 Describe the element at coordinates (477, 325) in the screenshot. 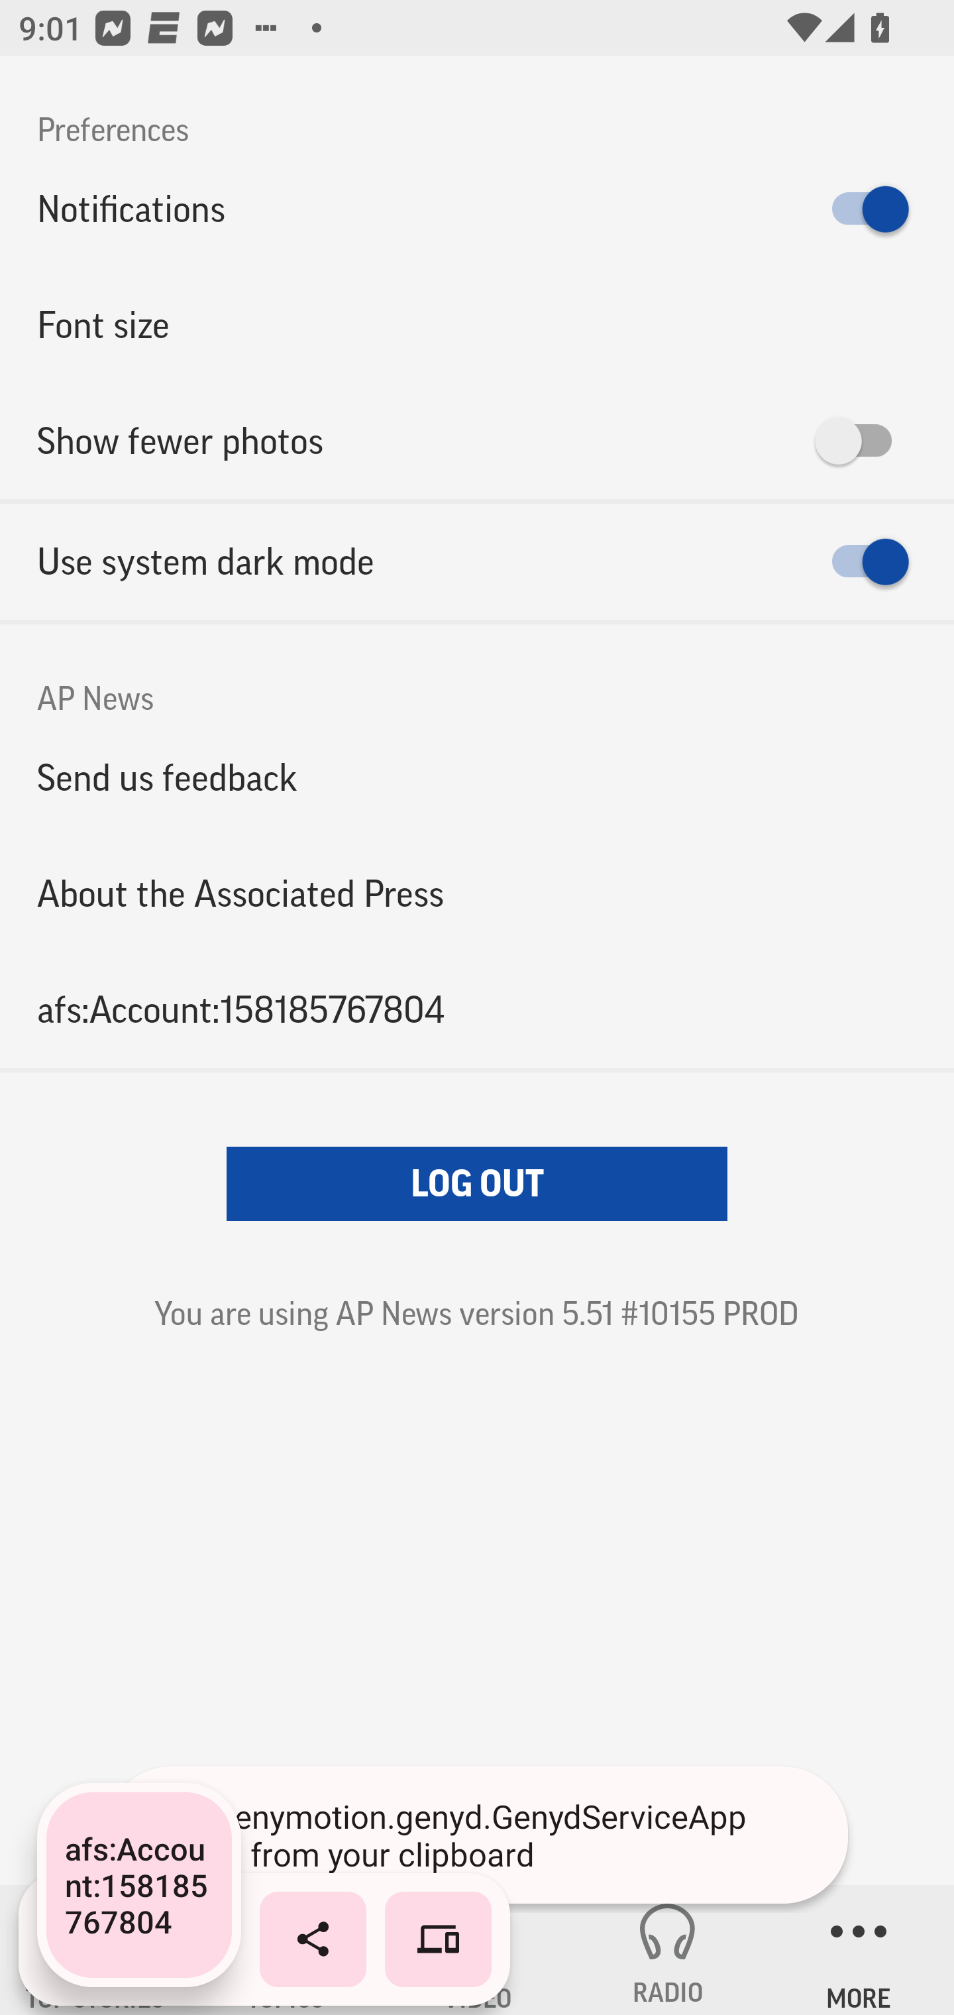

I see `Font size` at that location.